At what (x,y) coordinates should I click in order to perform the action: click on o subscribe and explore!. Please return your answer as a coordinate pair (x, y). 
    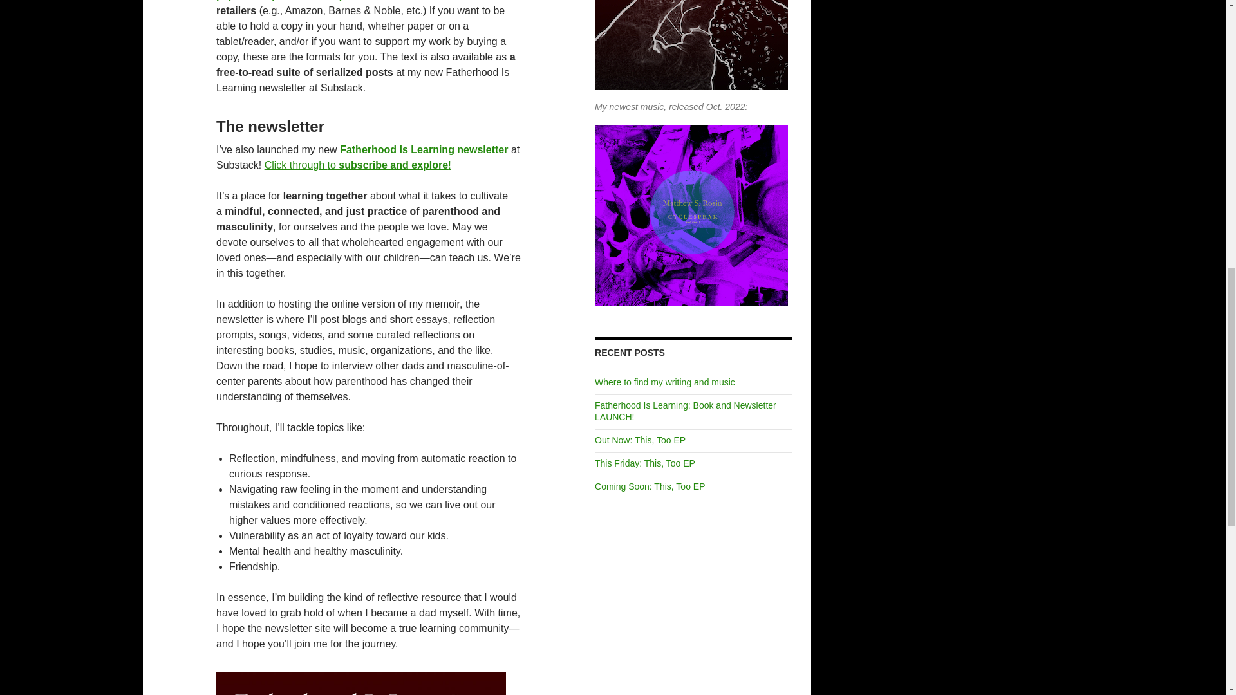
    Looking at the image, I should click on (390, 165).